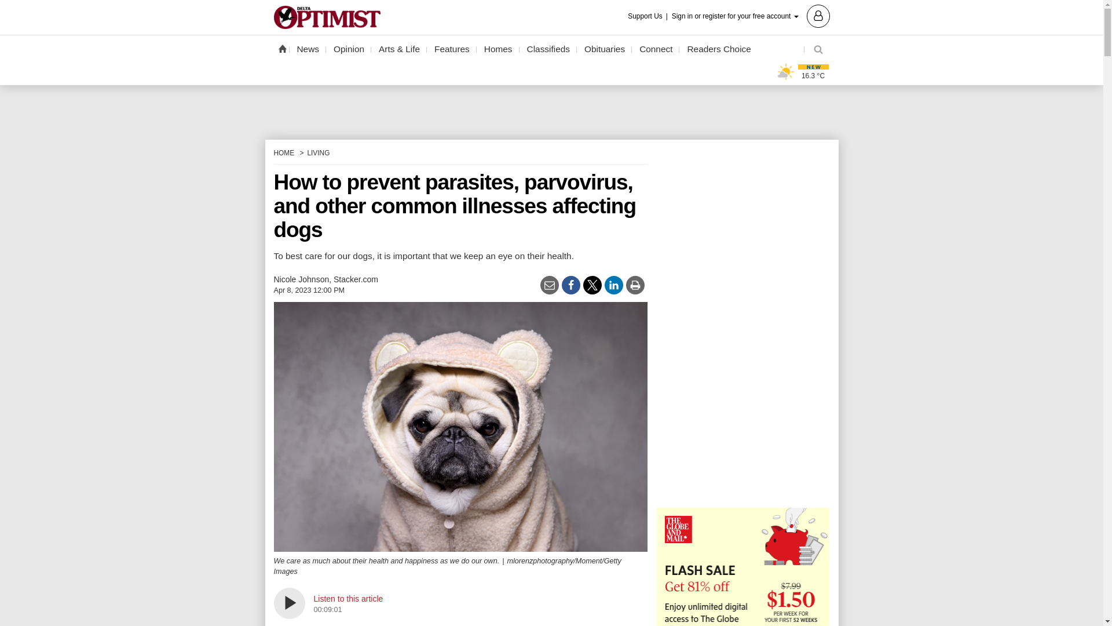  I want to click on 3rd party ad content, so click(551, 102).